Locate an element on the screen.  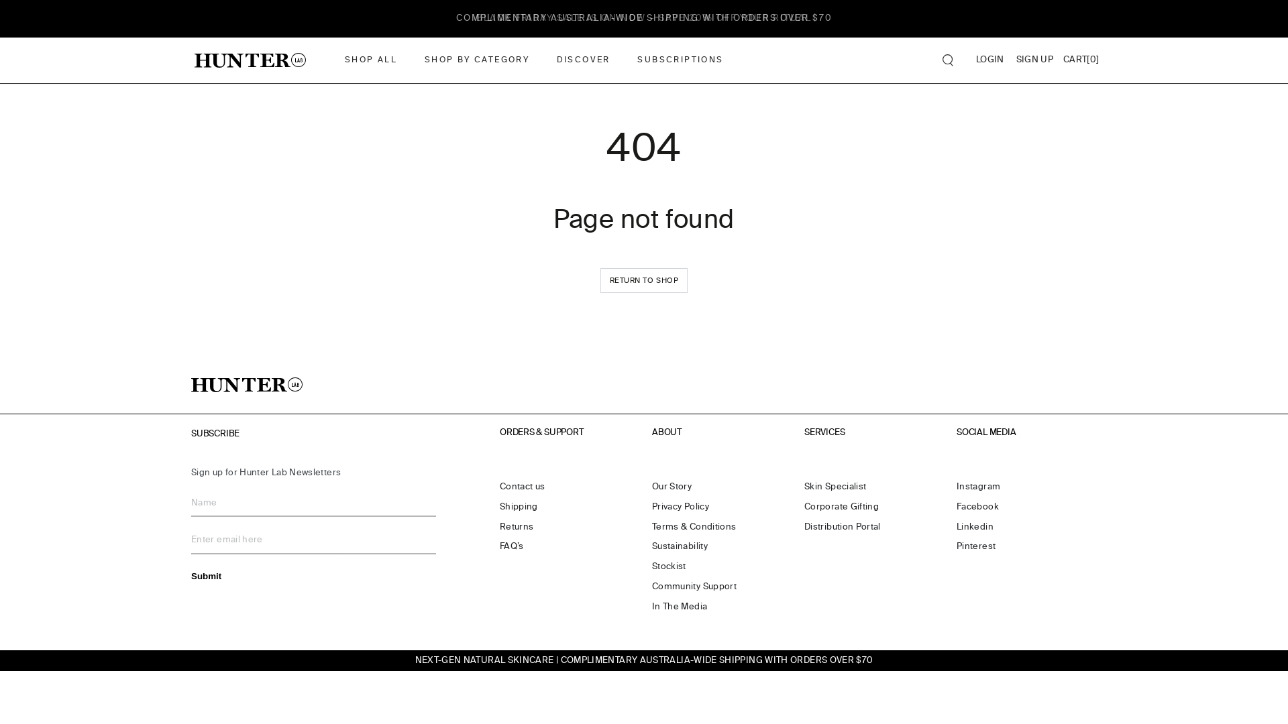
SHOP BY CATEGORY is located at coordinates (476, 60).